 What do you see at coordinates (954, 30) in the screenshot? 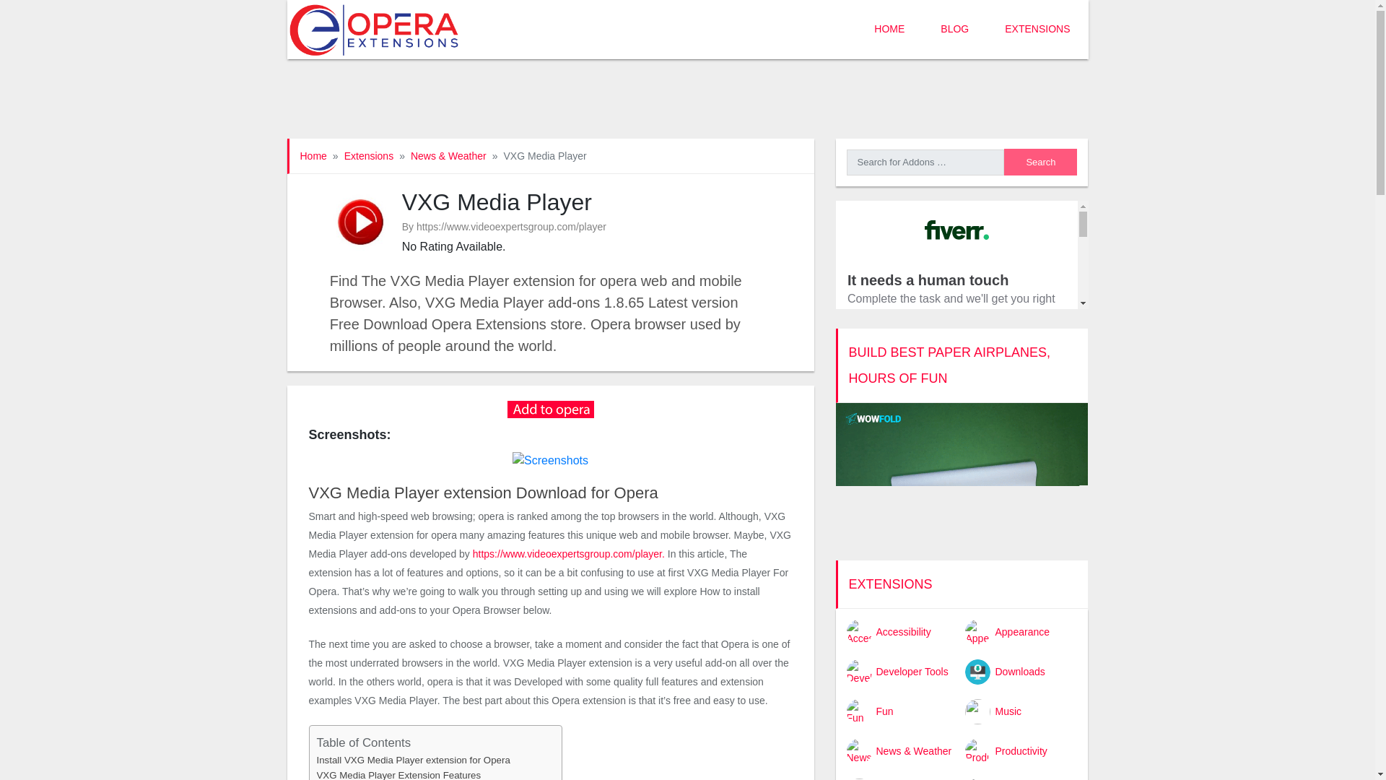
I see `BLOG` at bounding box center [954, 30].